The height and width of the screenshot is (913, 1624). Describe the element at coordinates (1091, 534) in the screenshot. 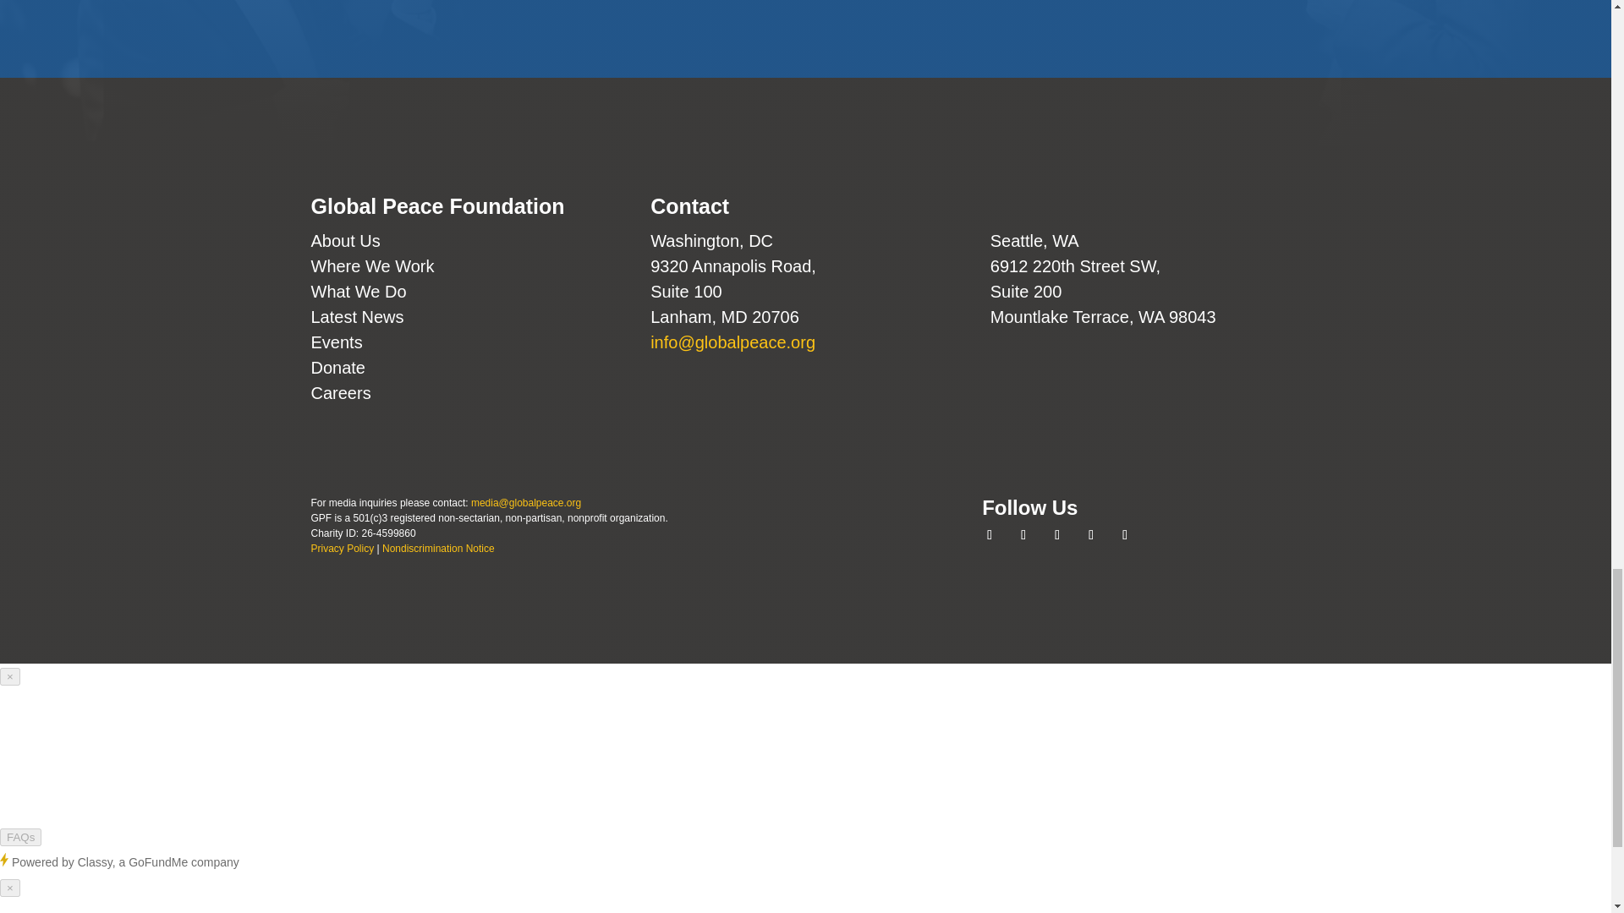

I see `Follow on LinkedIn` at that location.